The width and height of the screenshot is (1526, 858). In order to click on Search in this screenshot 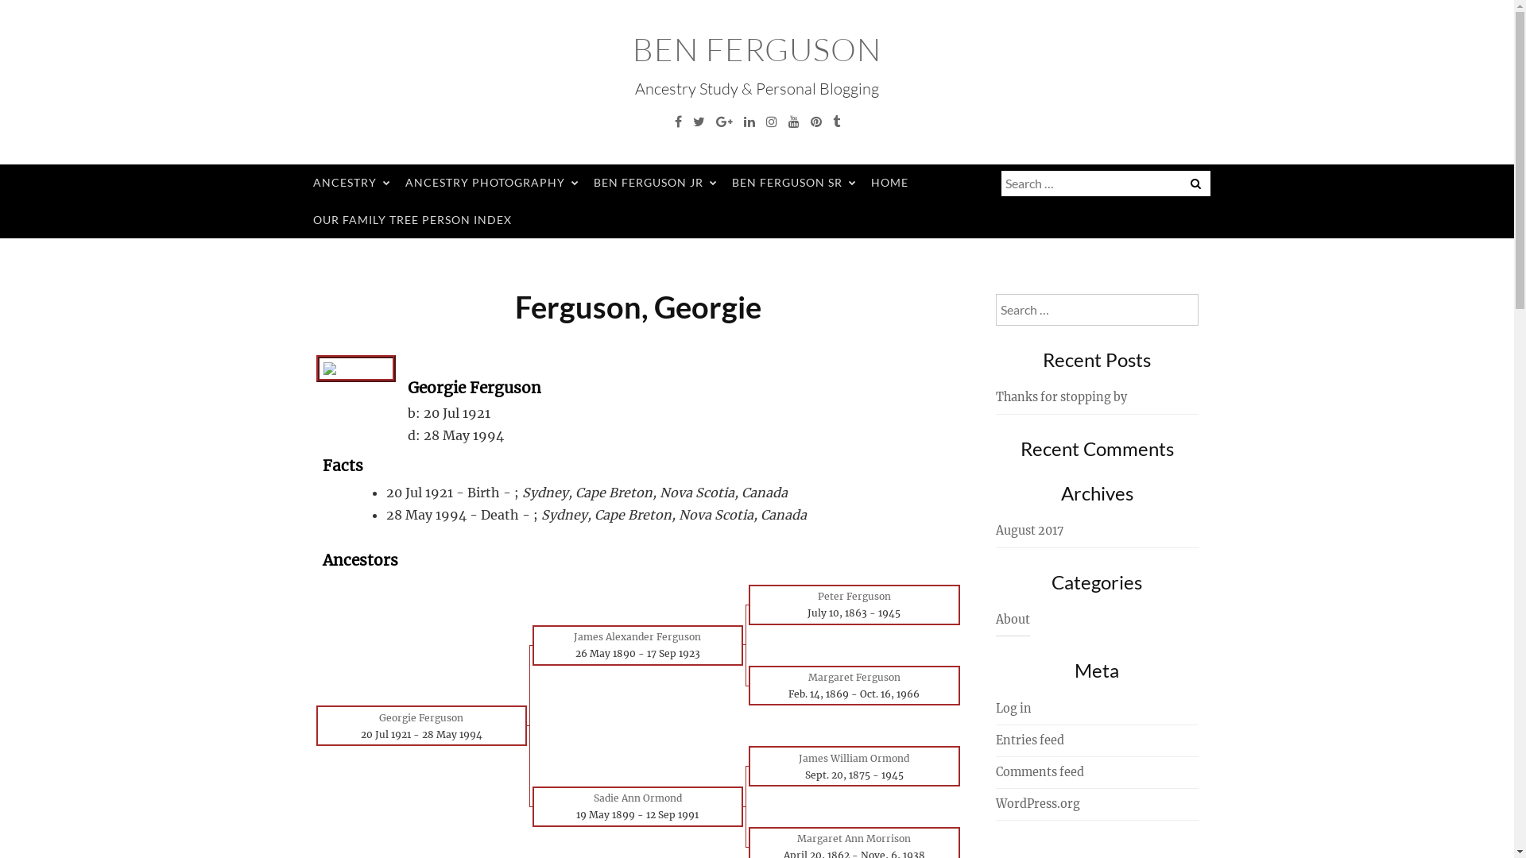, I will do `click(28, 14)`.